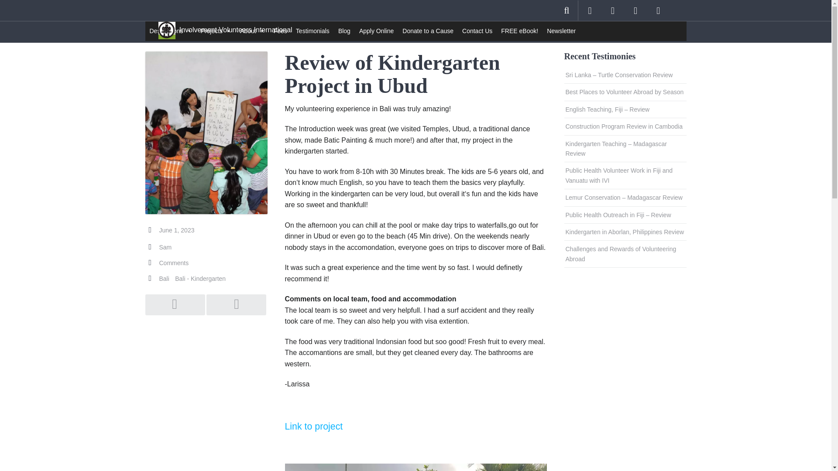 Image resolution: width=838 pixels, height=471 pixels. What do you see at coordinates (170, 31) in the screenshot?
I see `Destinations` at bounding box center [170, 31].